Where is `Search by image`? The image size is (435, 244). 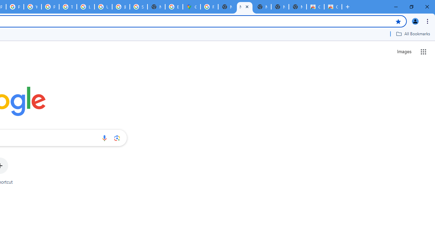
Search by image is located at coordinates (117, 138).